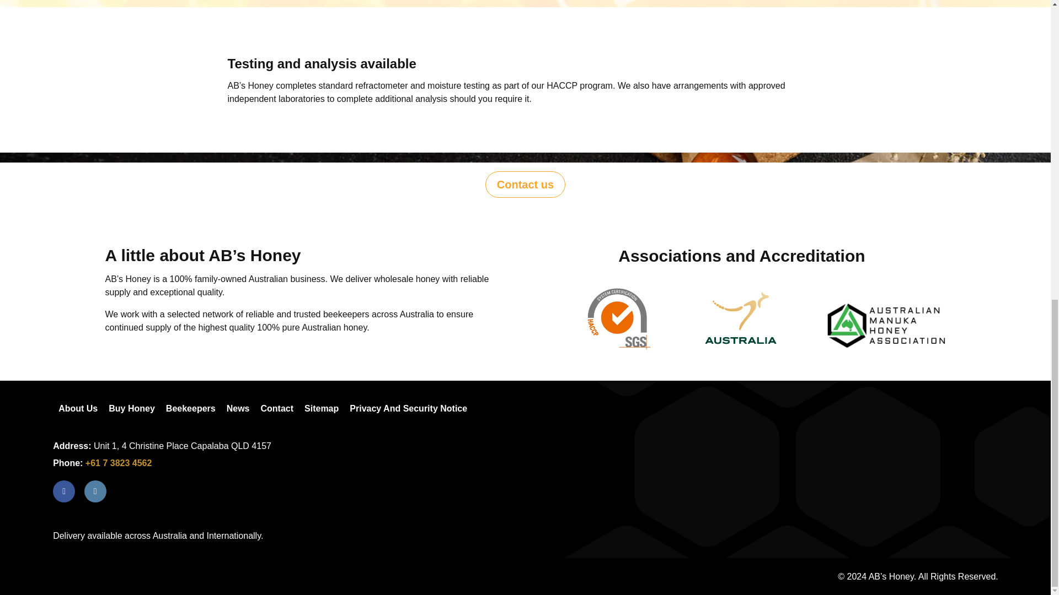 The width and height of the screenshot is (1059, 595). What do you see at coordinates (741, 317) in the screenshot?
I see `Australia` at bounding box center [741, 317].